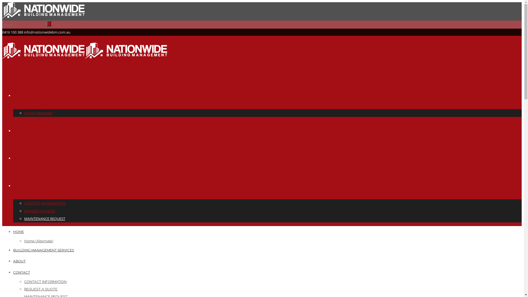 This screenshot has width=528, height=297. Describe the element at coordinates (45, 219) in the screenshot. I see `MAINTENANCE REQUEST` at that location.